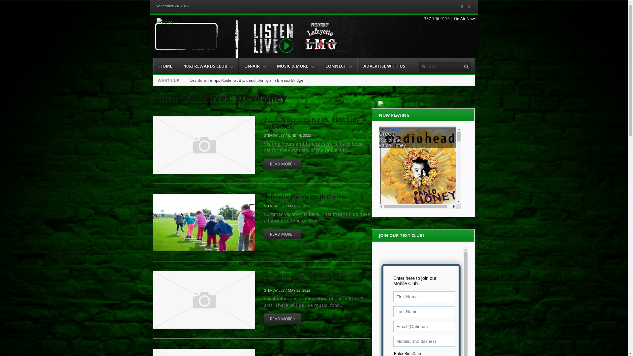 This screenshot has height=356, width=633. Describe the element at coordinates (274, 135) in the screenshot. I see `STEVEWILEY` at that location.